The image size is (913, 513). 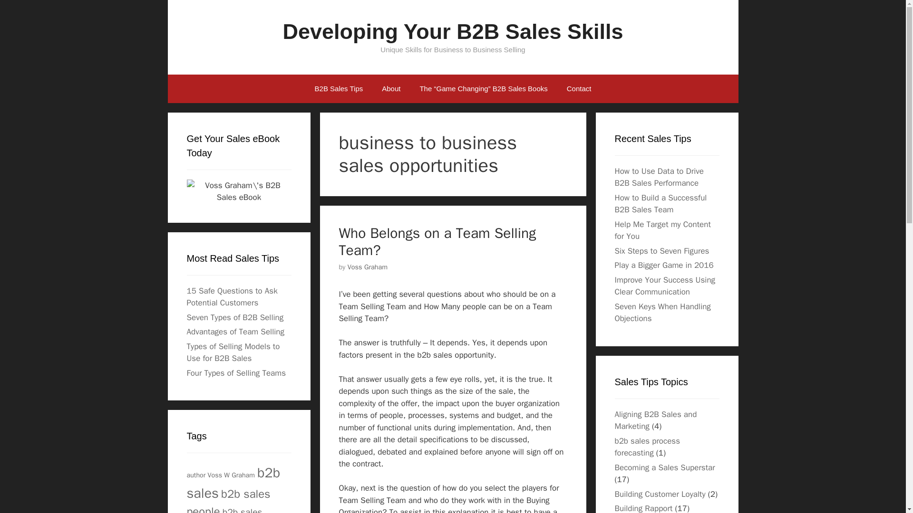 What do you see at coordinates (579, 88) in the screenshot?
I see `Contact` at bounding box center [579, 88].